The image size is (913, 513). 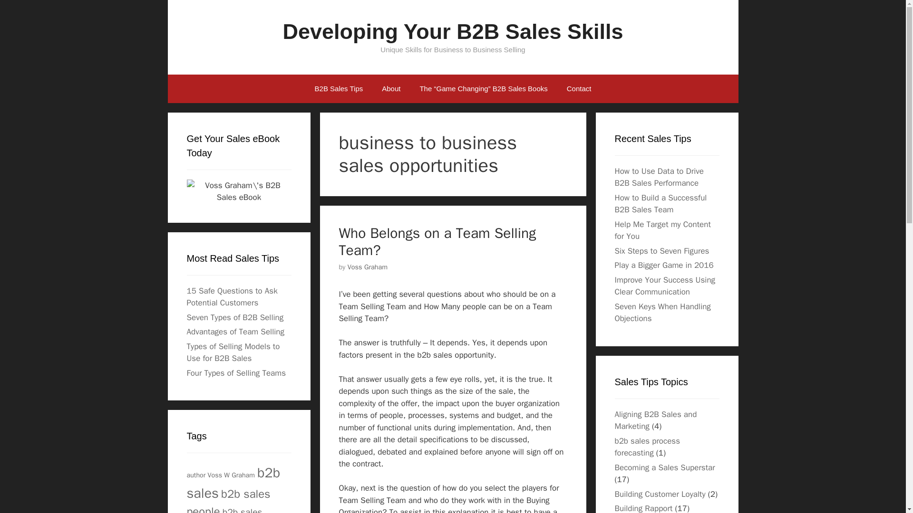 What do you see at coordinates (579, 88) in the screenshot?
I see `Contact` at bounding box center [579, 88].